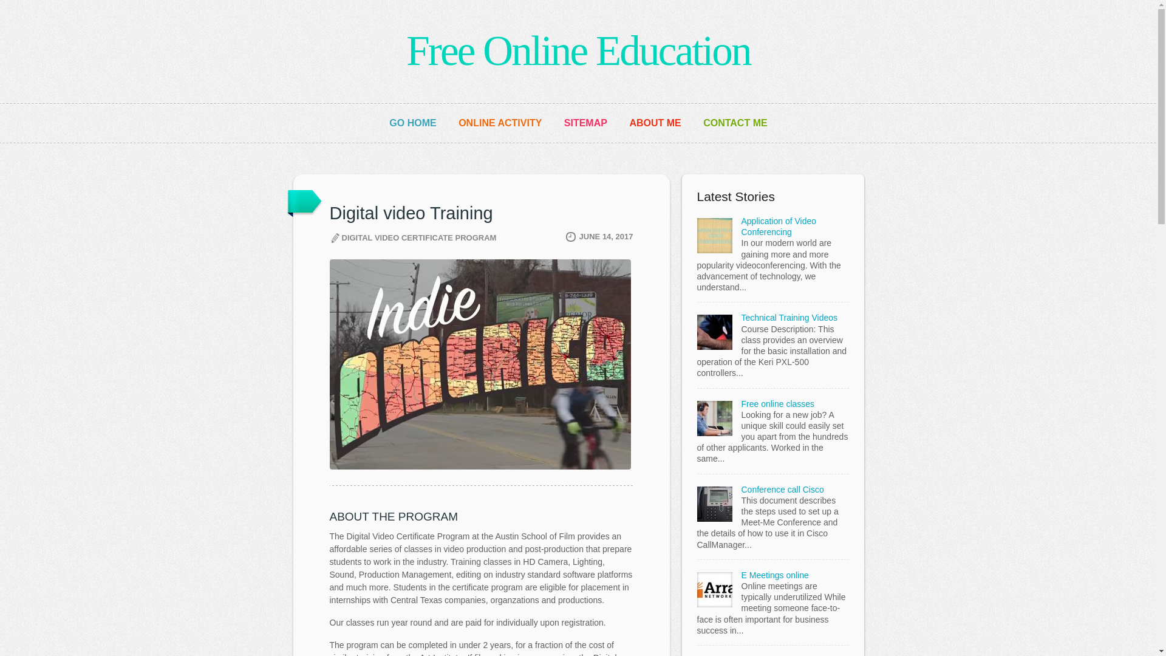  Describe the element at coordinates (774, 575) in the screenshot. I see `E Meetings online` at that location.